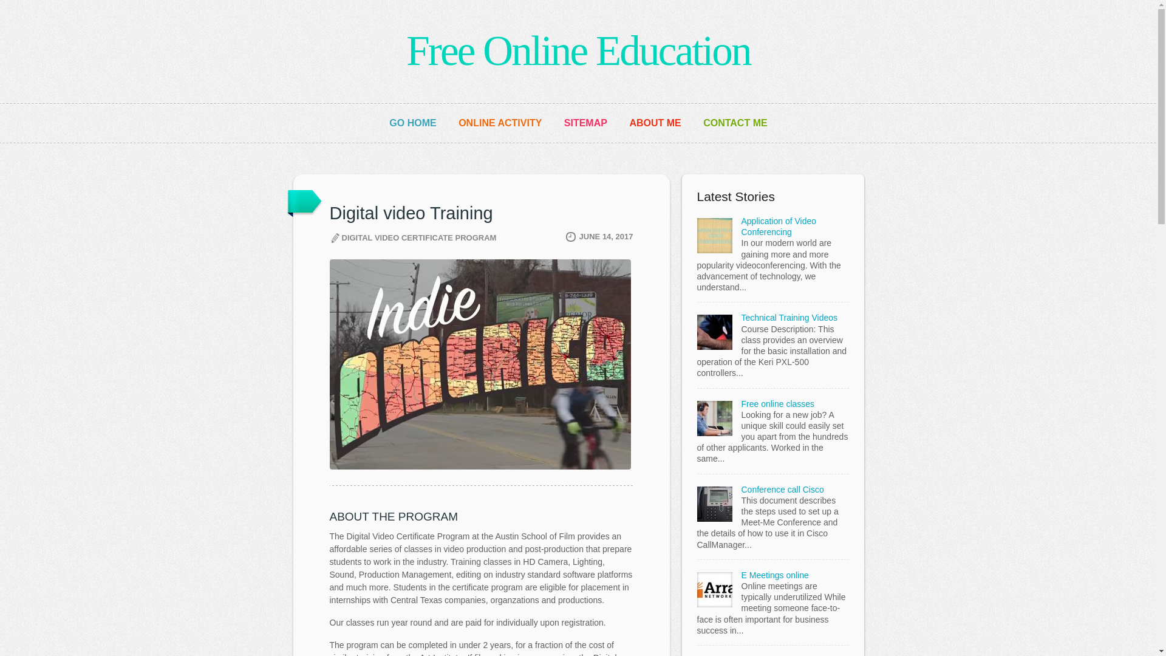  Describe the element at coordinates (774, 575) in the screenshot. I see `E Meetings online` at that location.